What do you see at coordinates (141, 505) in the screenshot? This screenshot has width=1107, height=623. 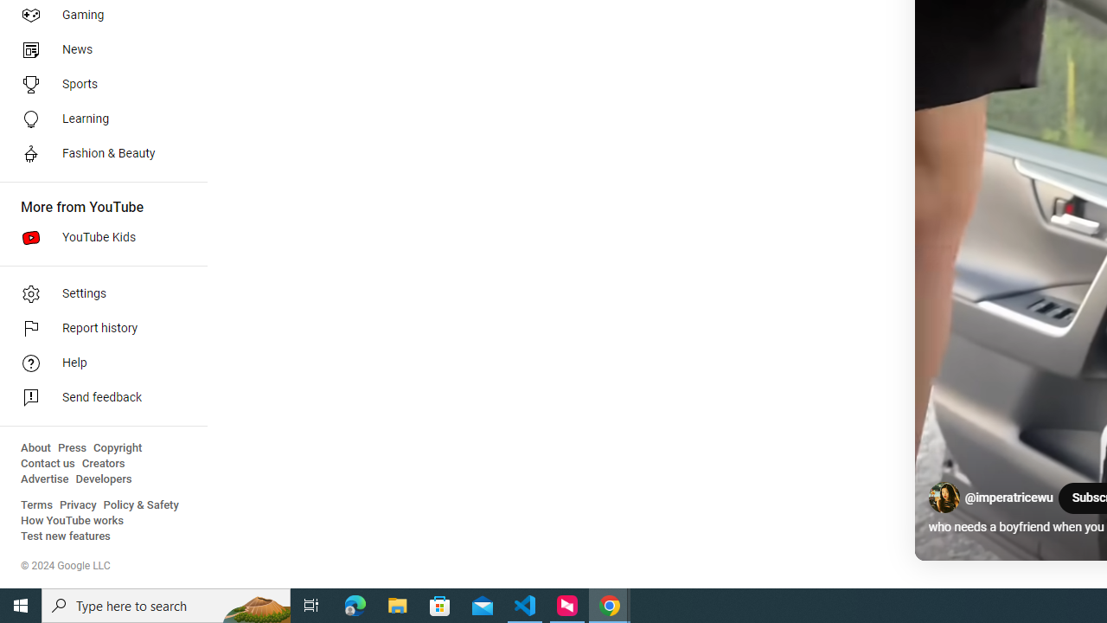 I see `Policy & Safety` at bounding box center [141, 505].